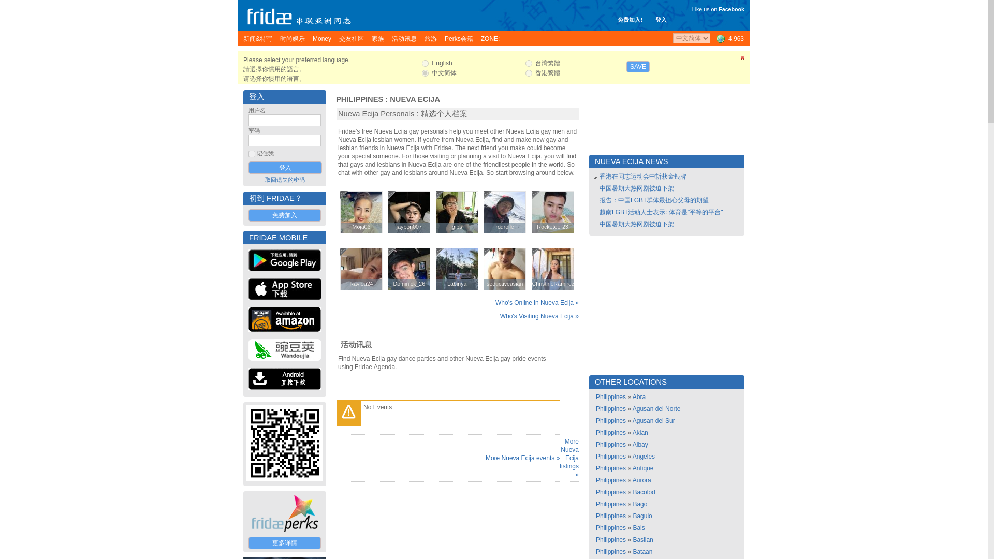 This screenshot has width=994, height=559. What do you see at coordinates (322, 38) in the screenshot?
I see `Money` at bounding box center [322, 38].